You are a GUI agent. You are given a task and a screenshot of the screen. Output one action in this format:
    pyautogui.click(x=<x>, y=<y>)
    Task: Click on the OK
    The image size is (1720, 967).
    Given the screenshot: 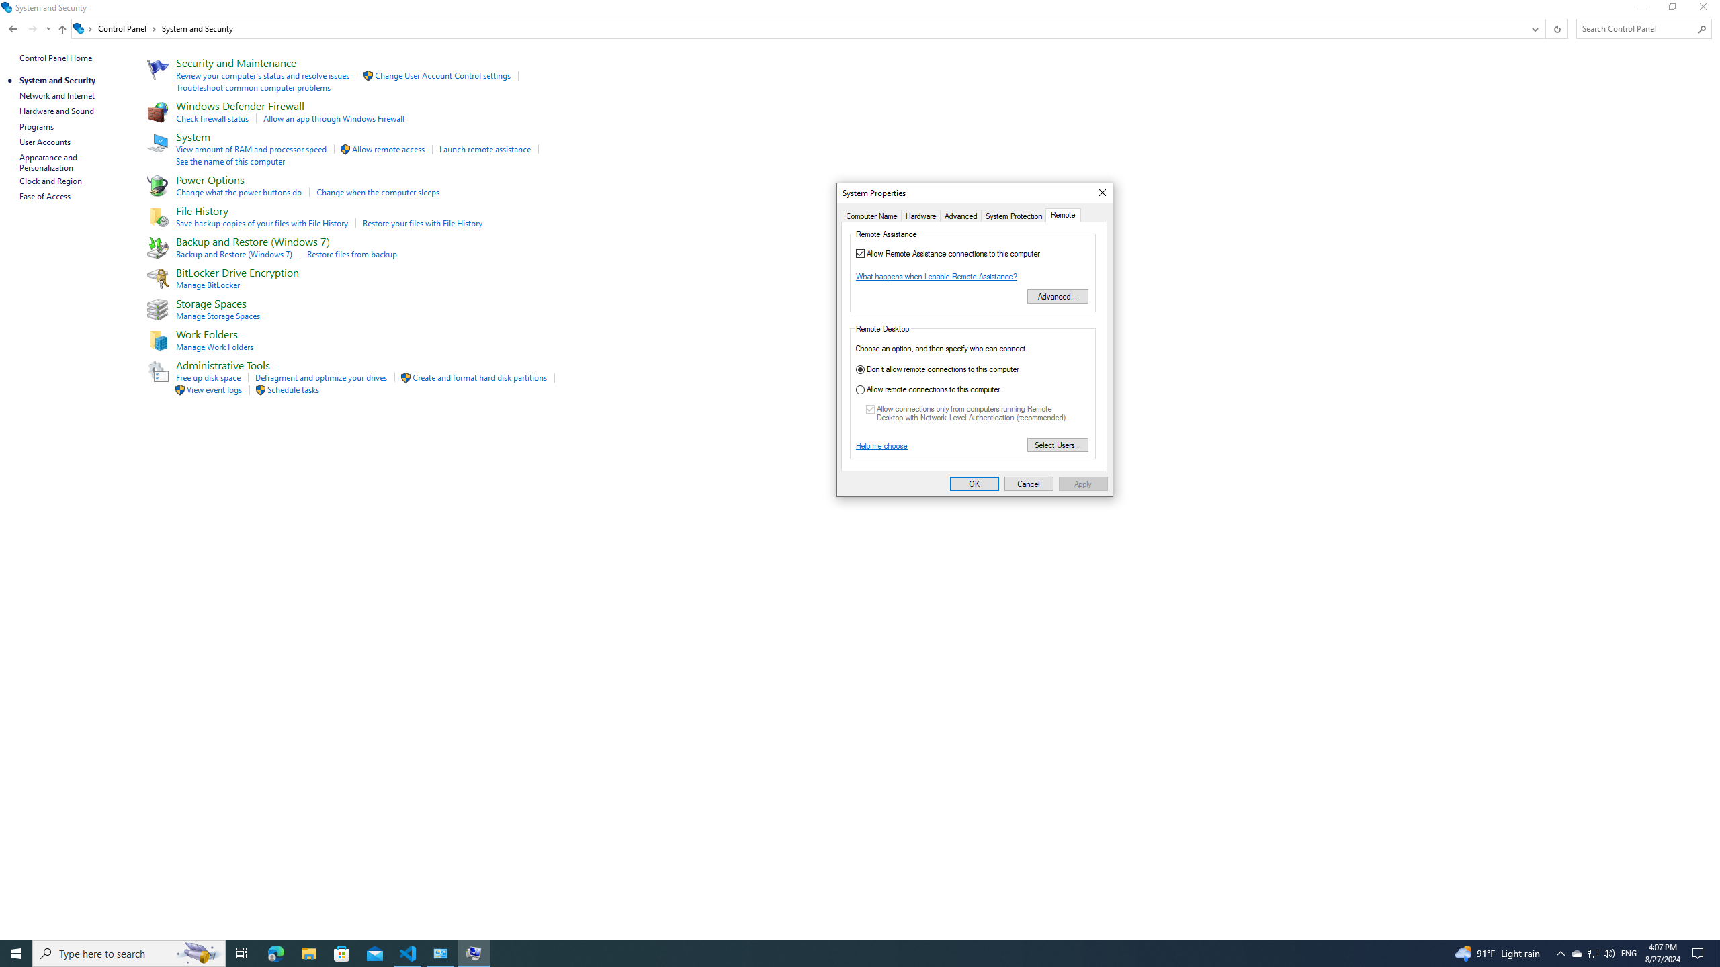 What is the action you would take?
    pyautogui.click(x=974, y=483)
    